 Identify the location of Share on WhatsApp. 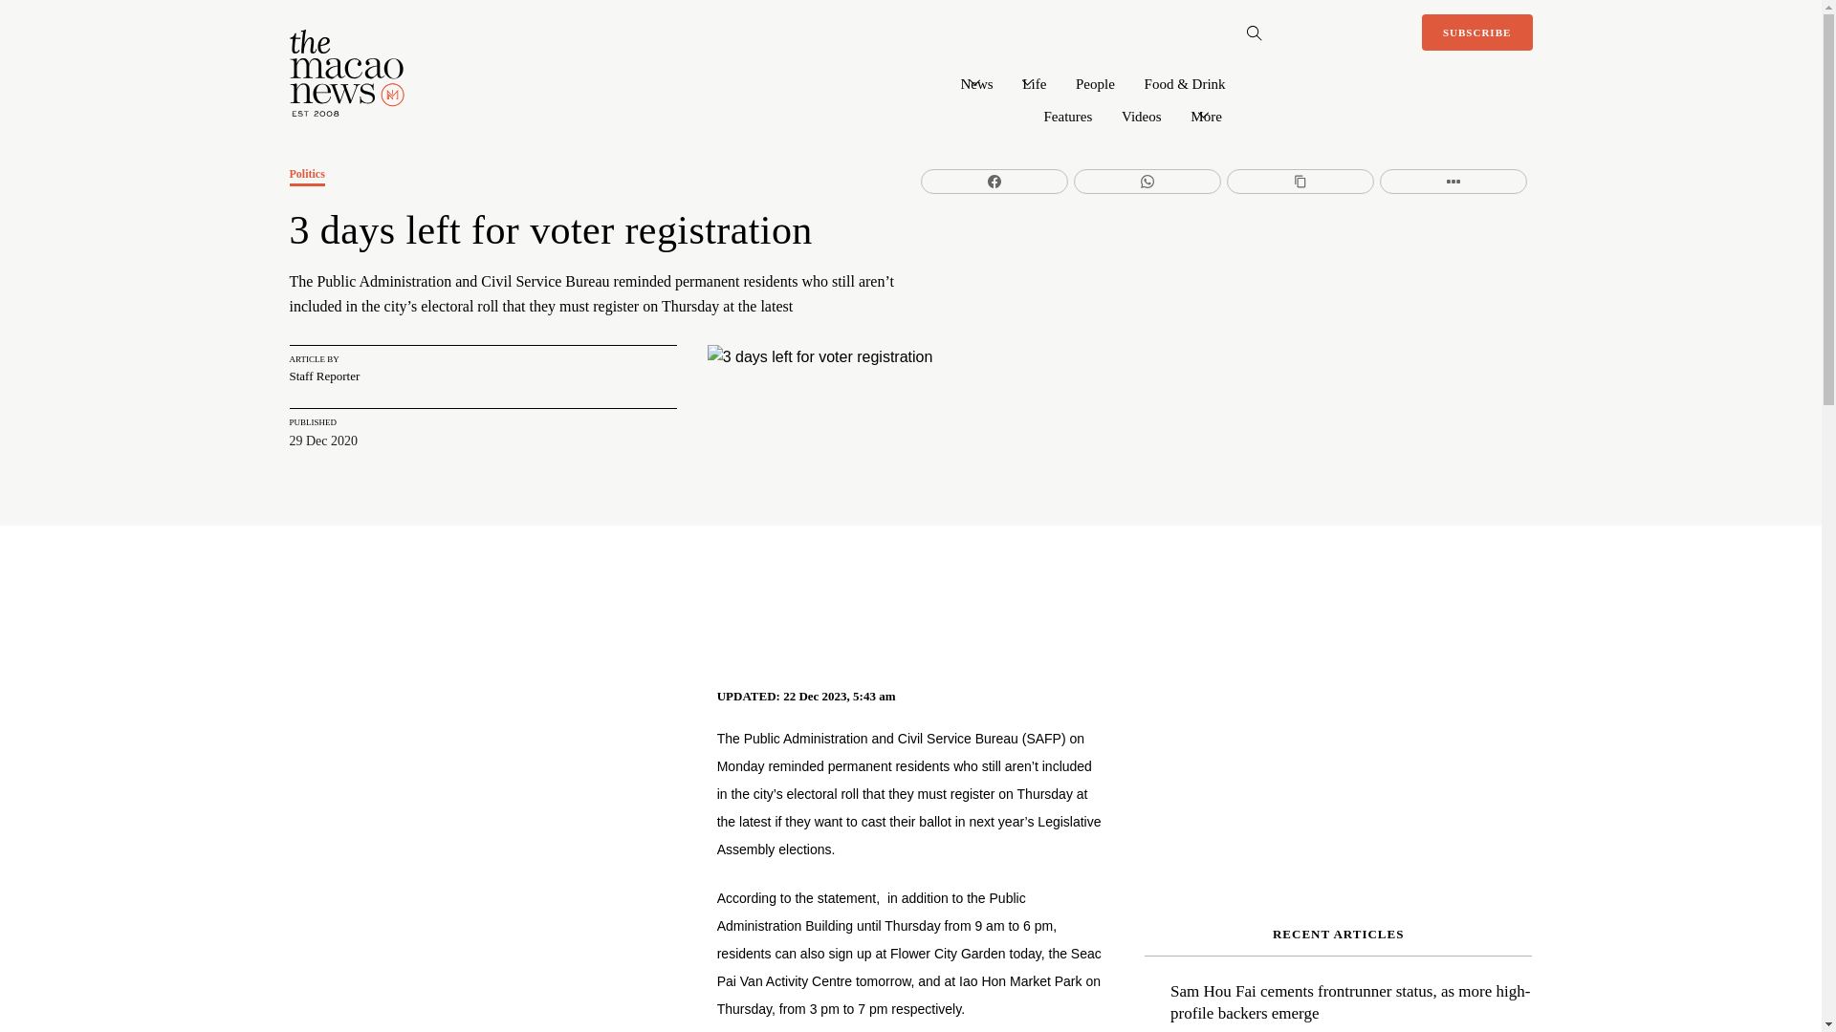
(1147, 182).